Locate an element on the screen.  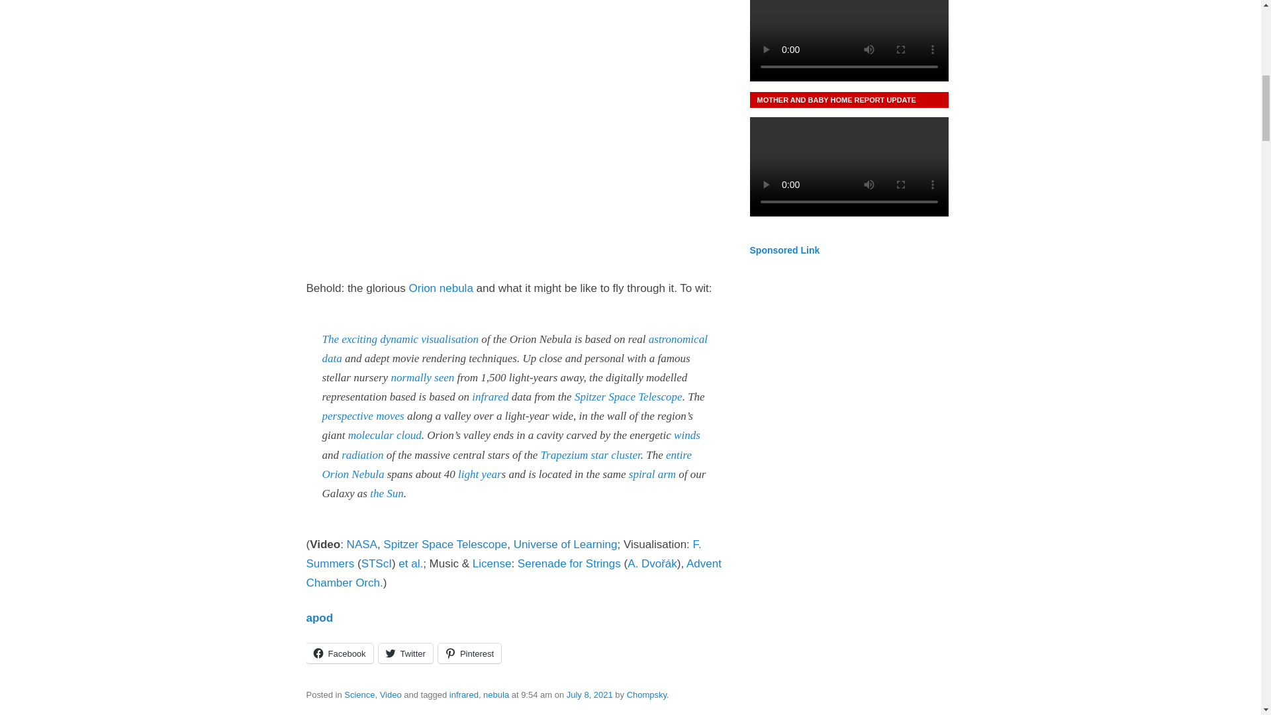
Trapezium star cluster is located at coordinates (590, 455).